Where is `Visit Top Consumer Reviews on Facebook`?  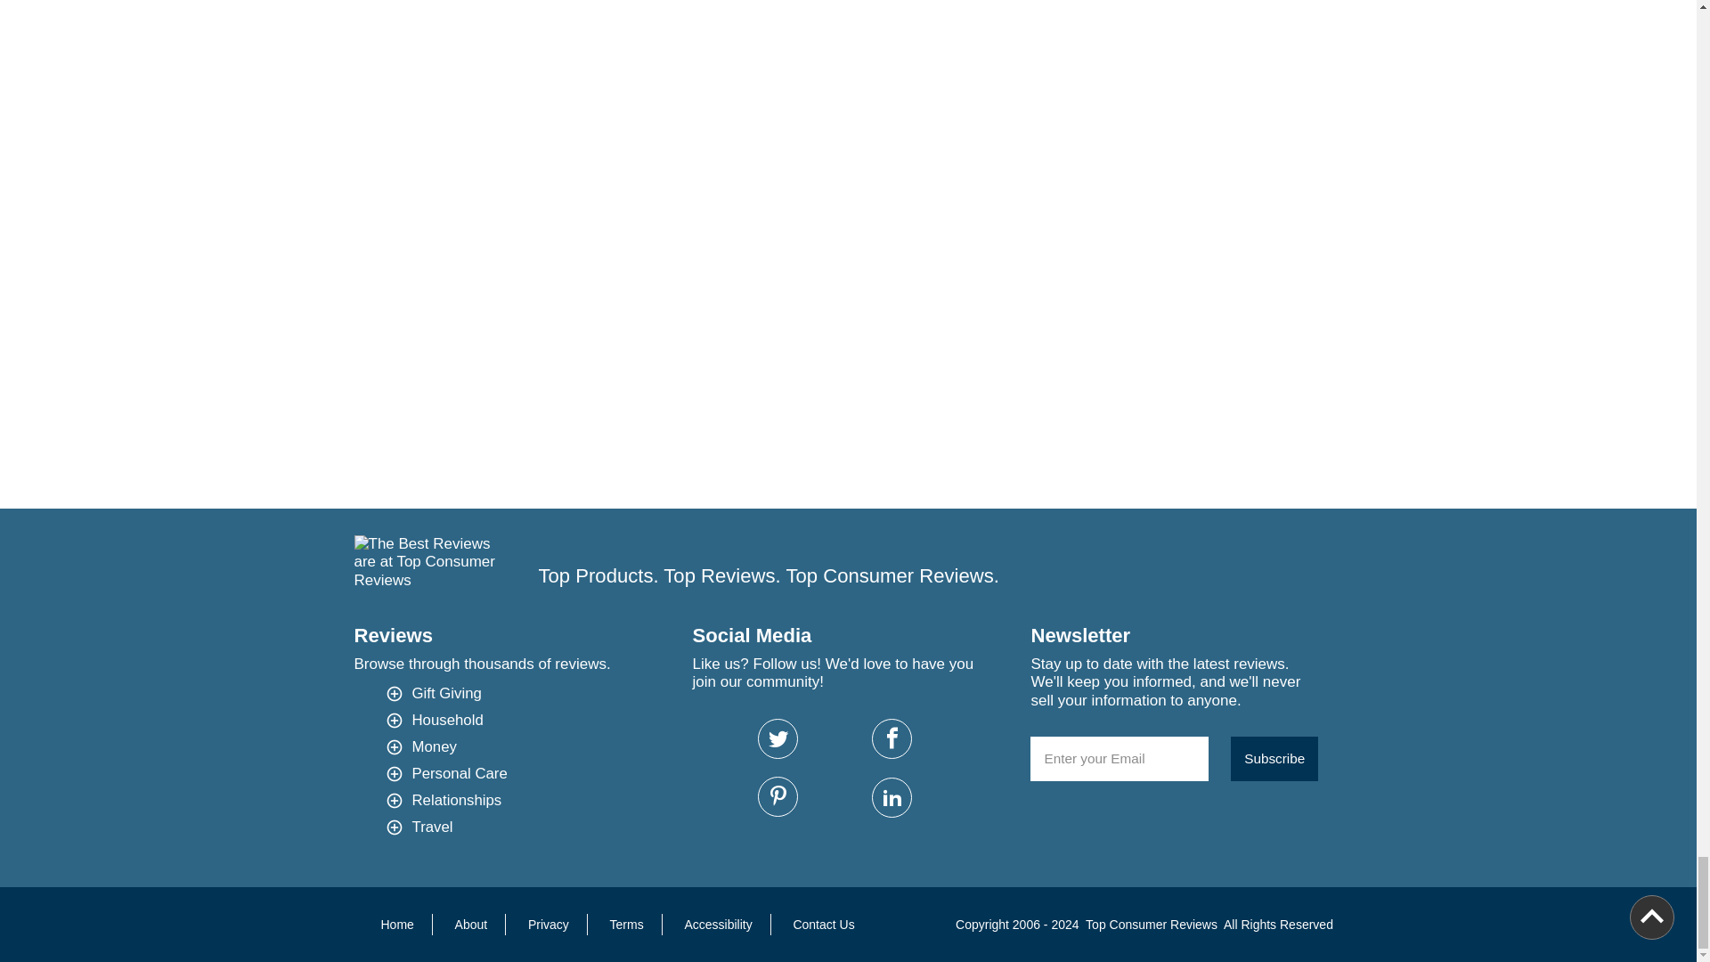
Visit Top Consumer Reviews on Facebook is located at coordinates (892, 738).